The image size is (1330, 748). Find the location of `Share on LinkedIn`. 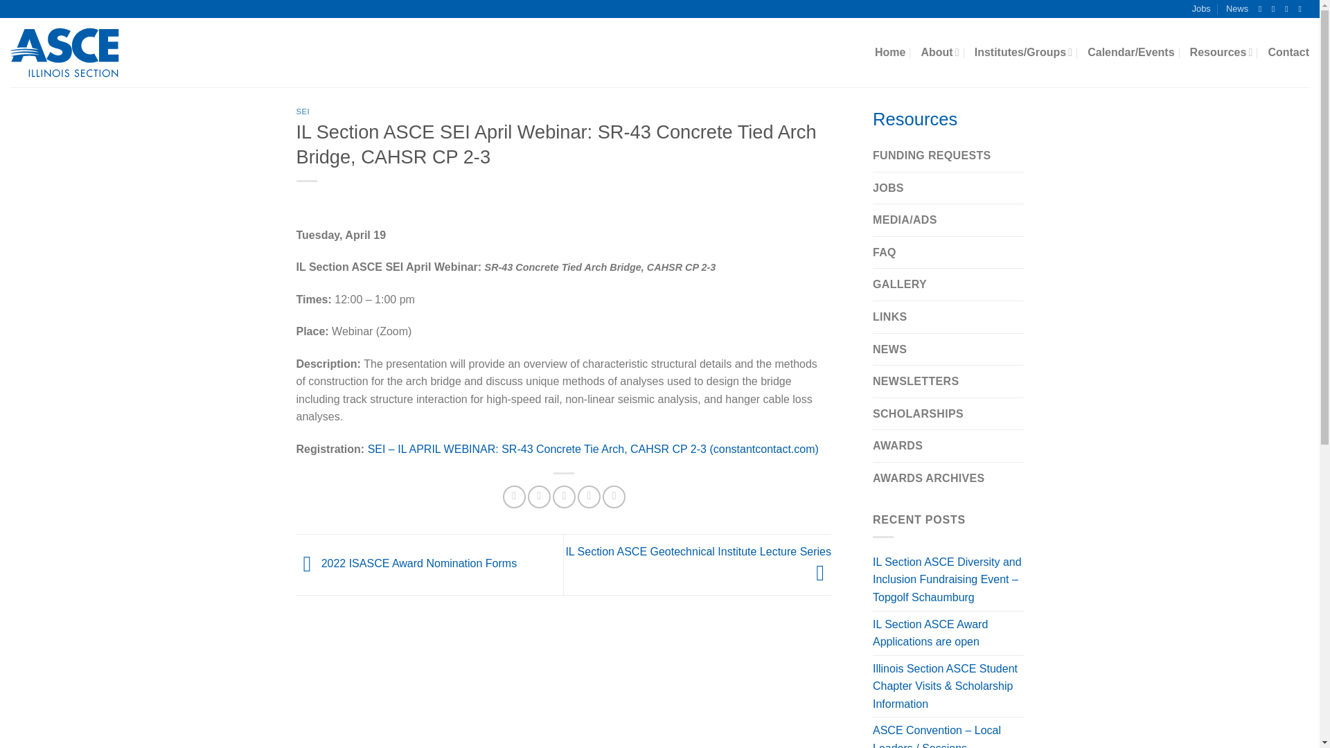

Share on LinkedIn is located at coordinates (614, 497).